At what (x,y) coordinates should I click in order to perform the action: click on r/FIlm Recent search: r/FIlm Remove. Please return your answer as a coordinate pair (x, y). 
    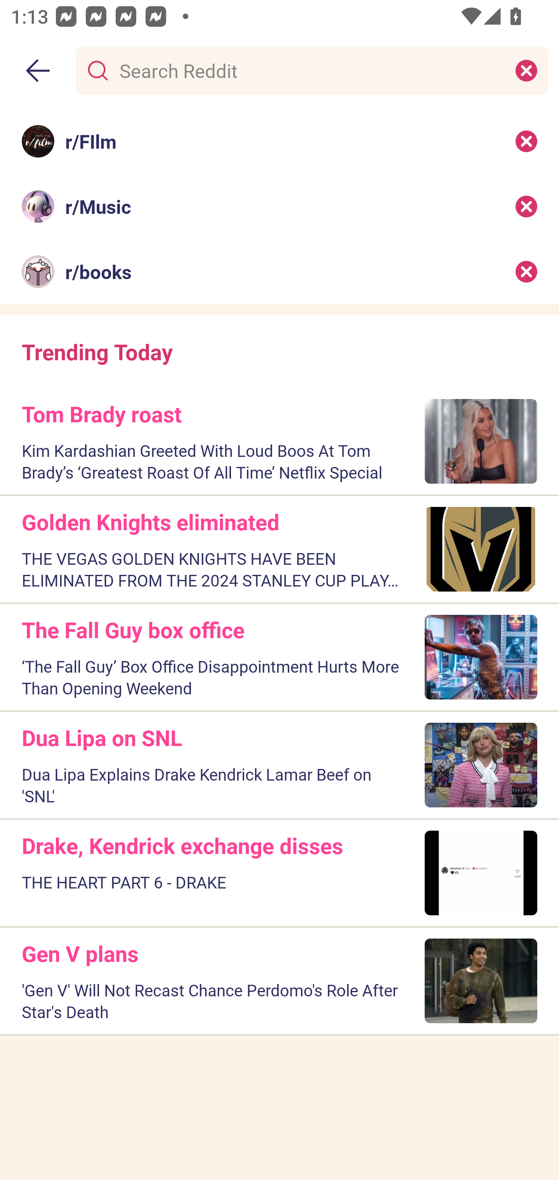
    Looking at the image, I should click on (279, 141).